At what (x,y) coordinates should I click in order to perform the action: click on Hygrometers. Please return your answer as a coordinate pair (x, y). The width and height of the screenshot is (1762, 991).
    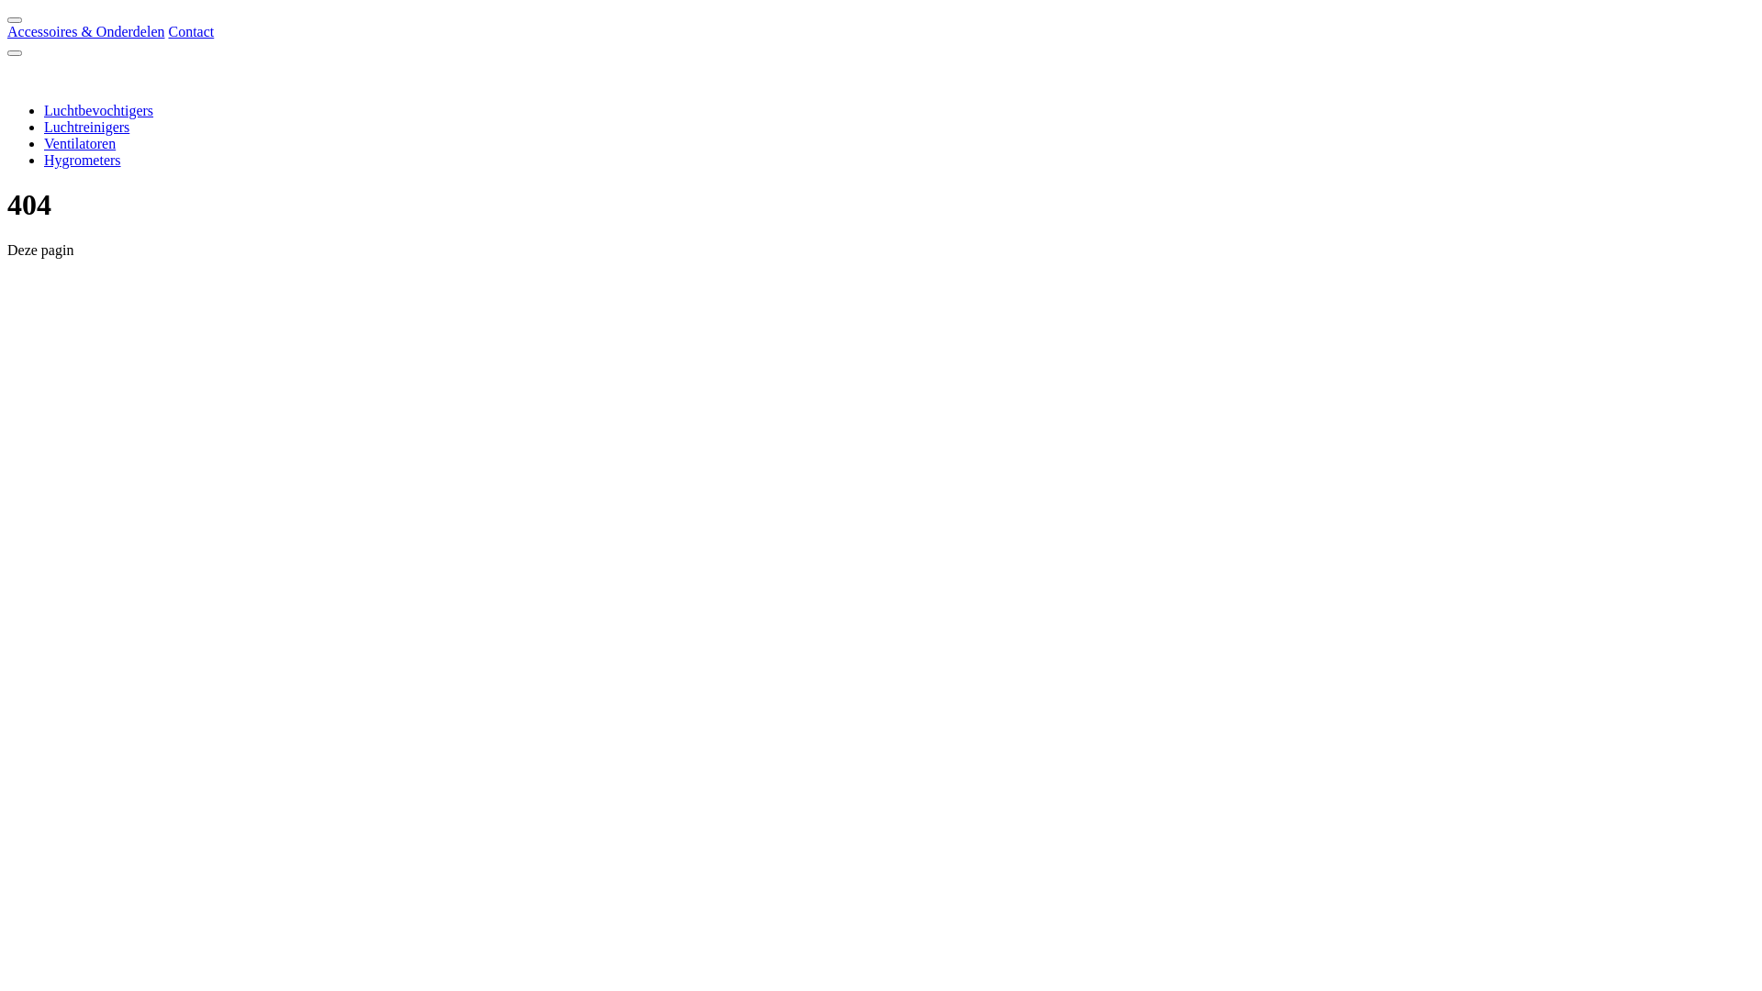
    Looking at the image, I should click on (83, 160).